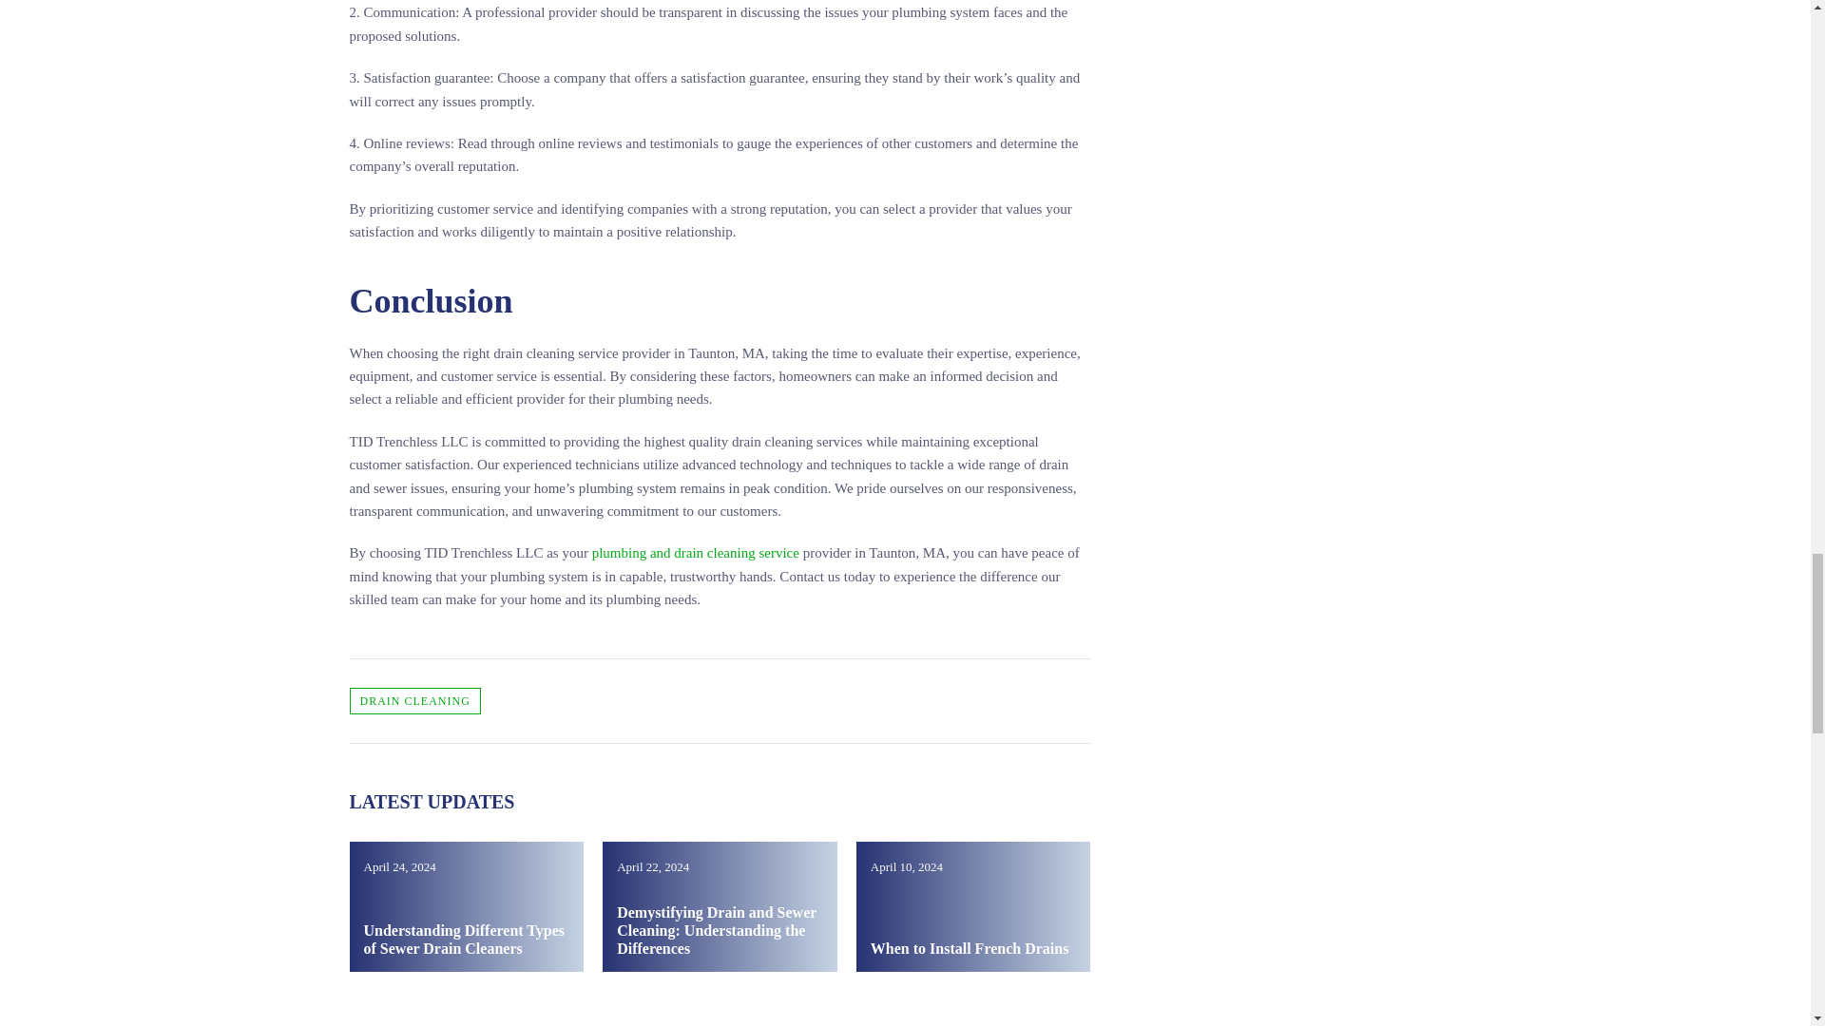  I want to click on When to Install French Drains, so click(973, 906).